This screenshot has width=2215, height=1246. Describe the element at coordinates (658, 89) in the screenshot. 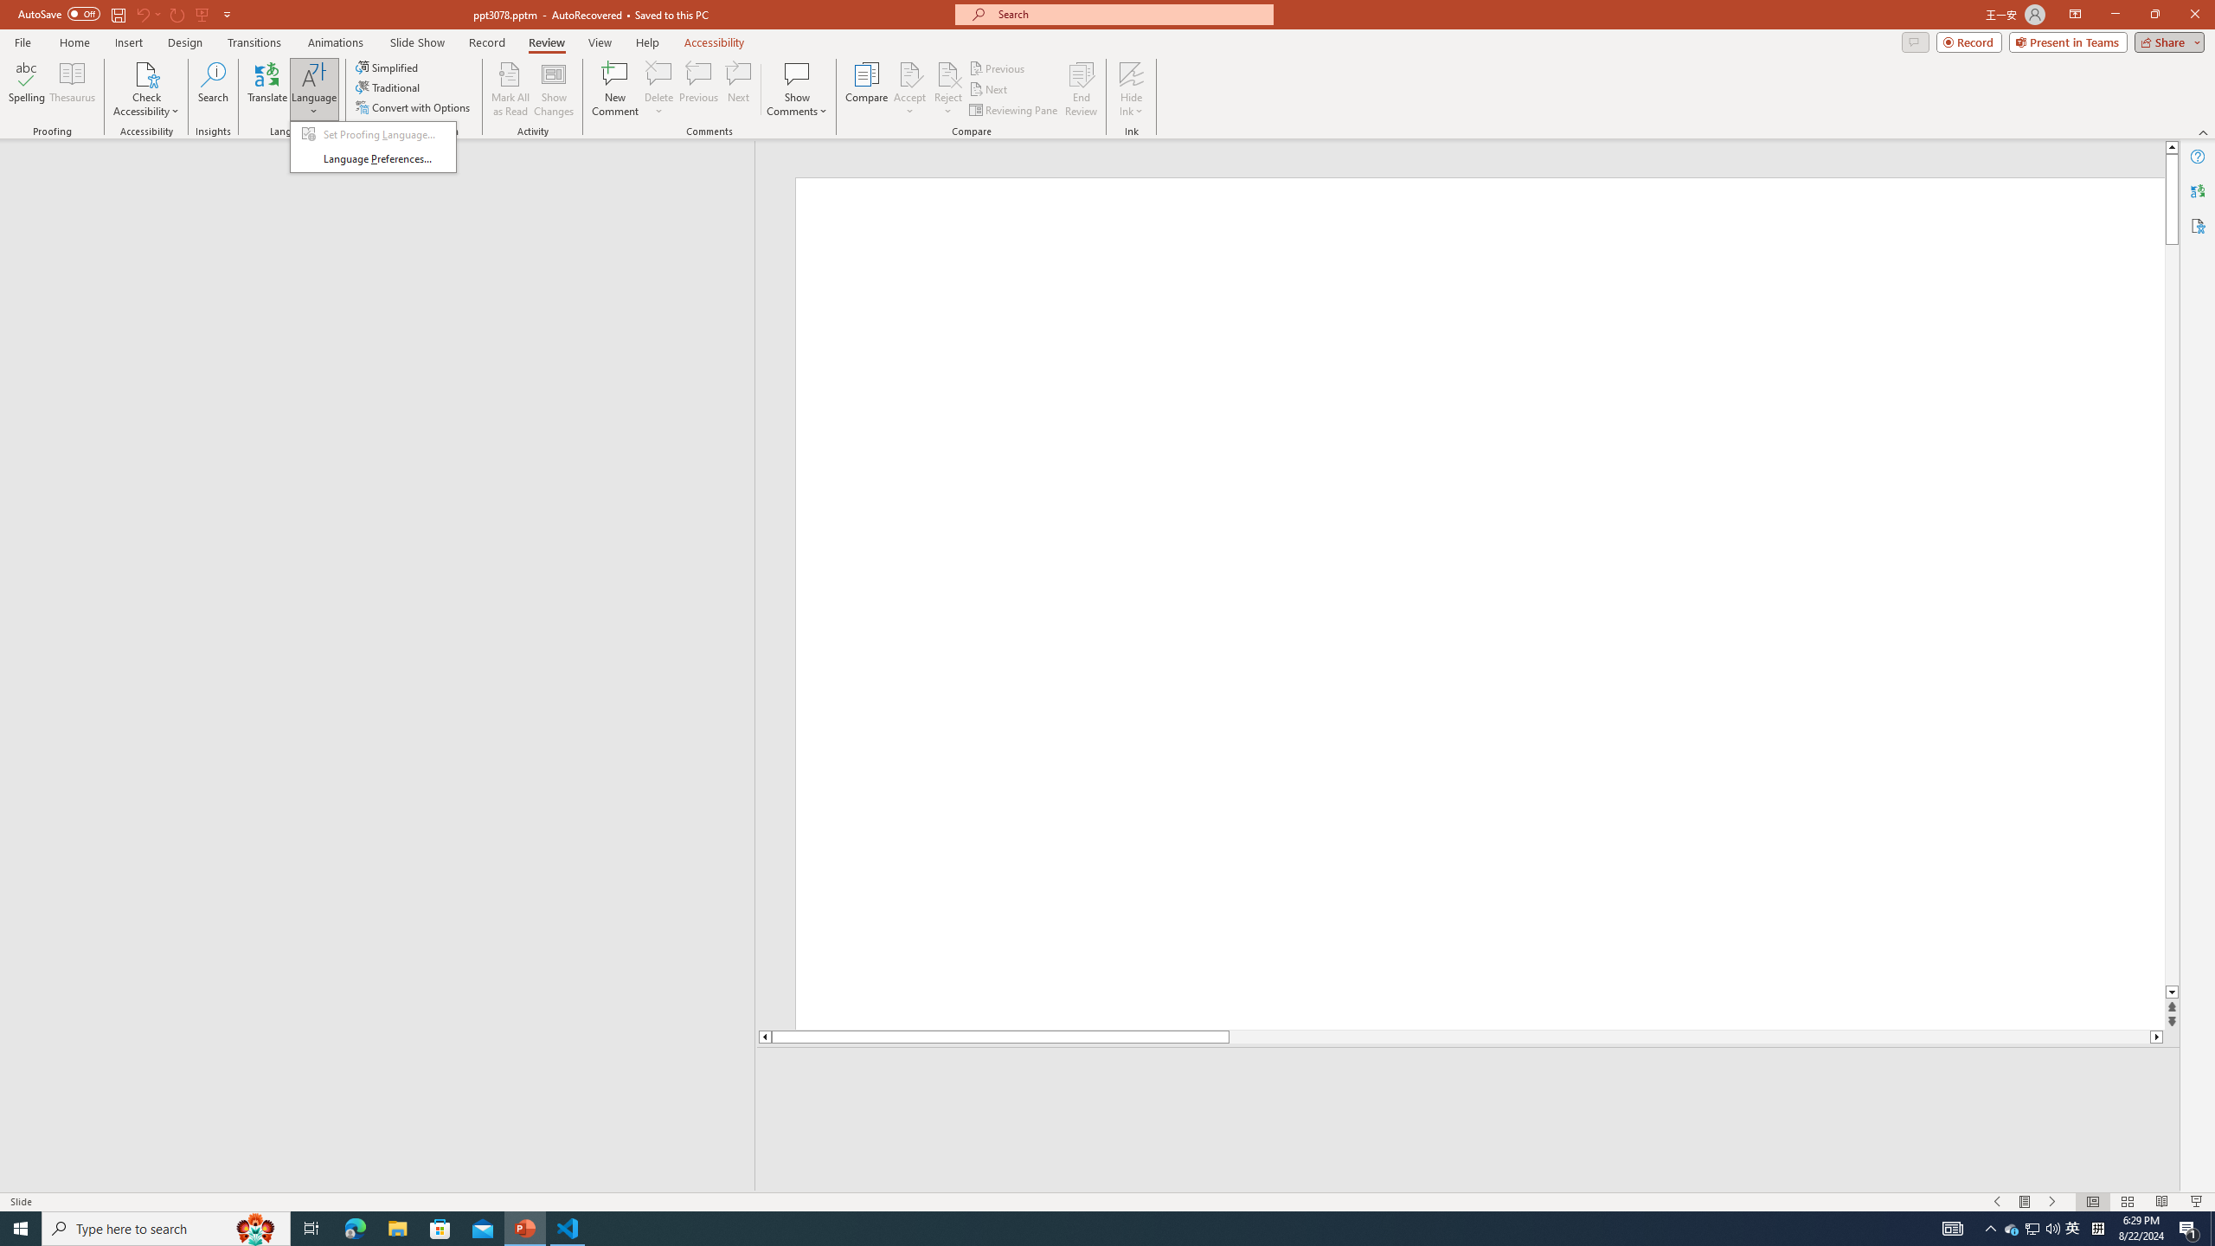

I see `Delete` at that location.